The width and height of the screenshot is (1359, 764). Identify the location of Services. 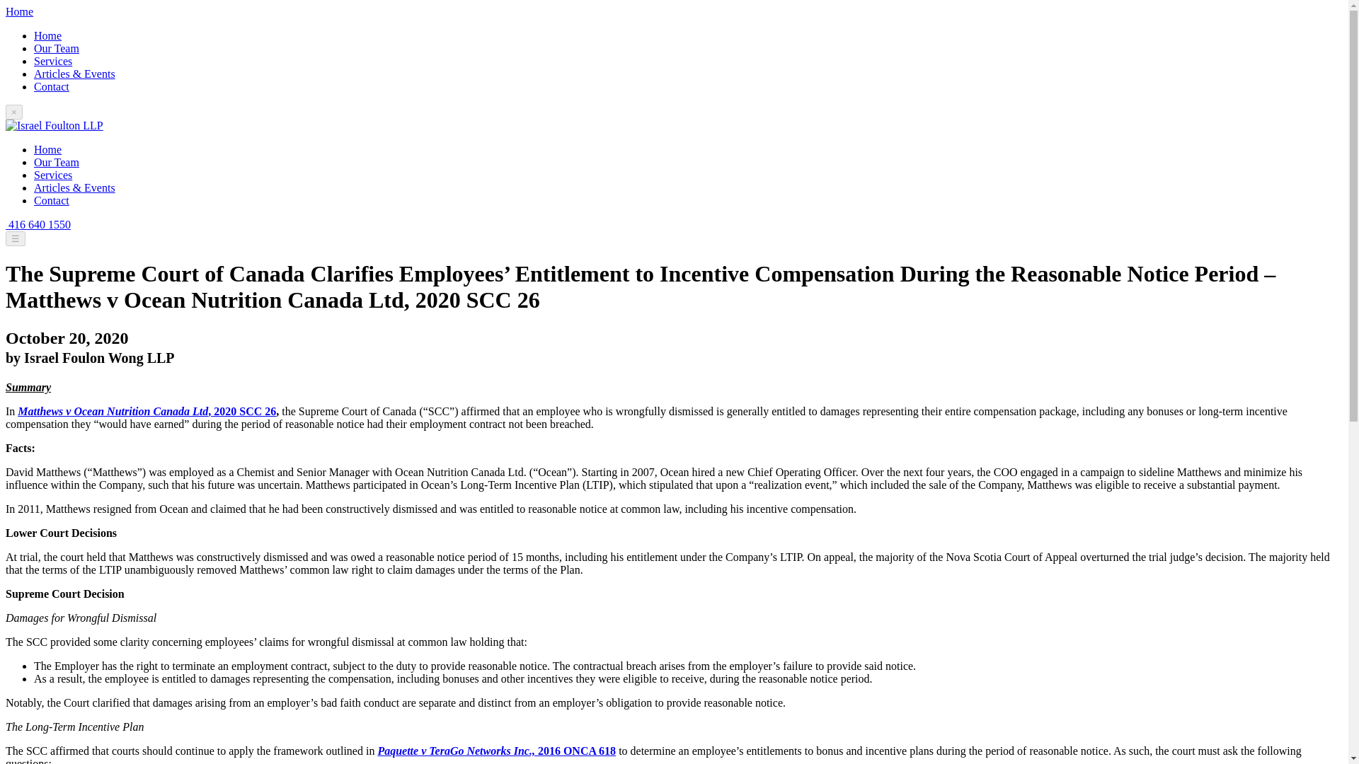
(52, 61).